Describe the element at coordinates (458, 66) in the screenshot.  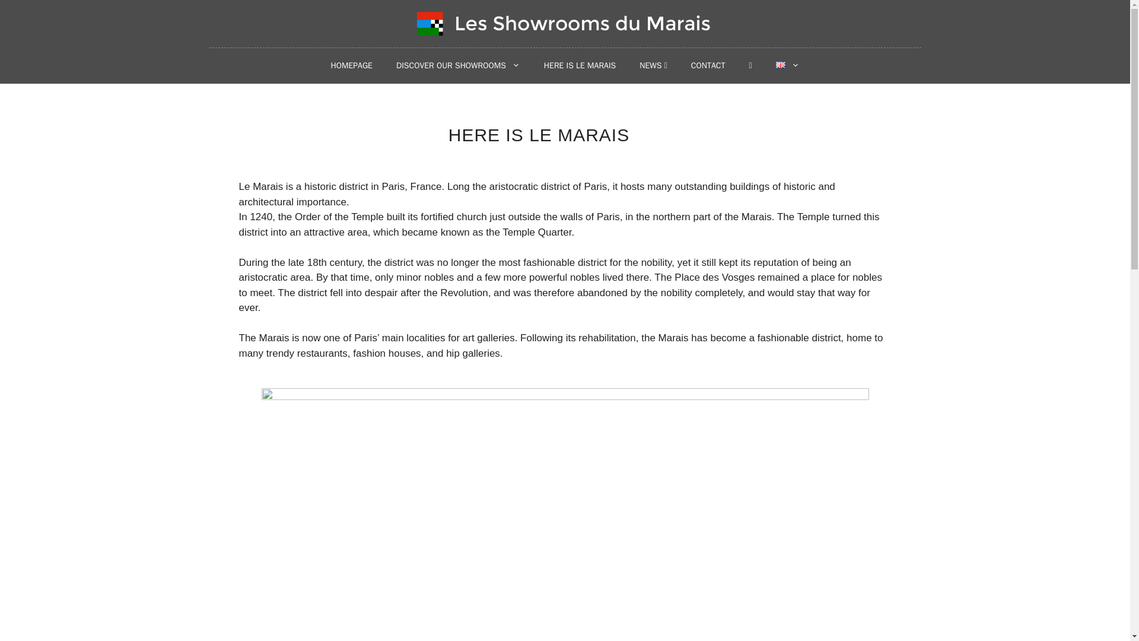
I see `DISCOVER OUR SHOWROOMS` at that location.